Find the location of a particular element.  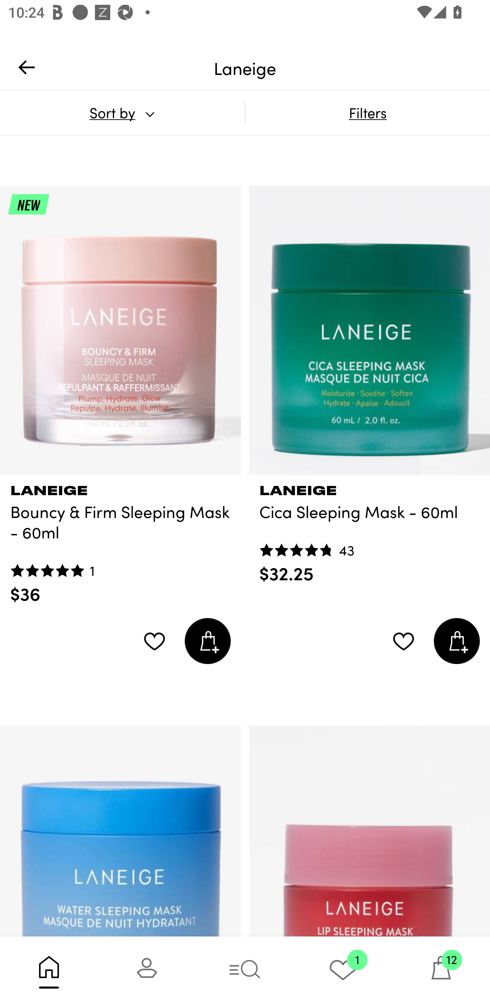

LANEIGE Bouncy & Firm Sleeping Mask - 60ml 1 $36 is located at coordinates (120, 540).